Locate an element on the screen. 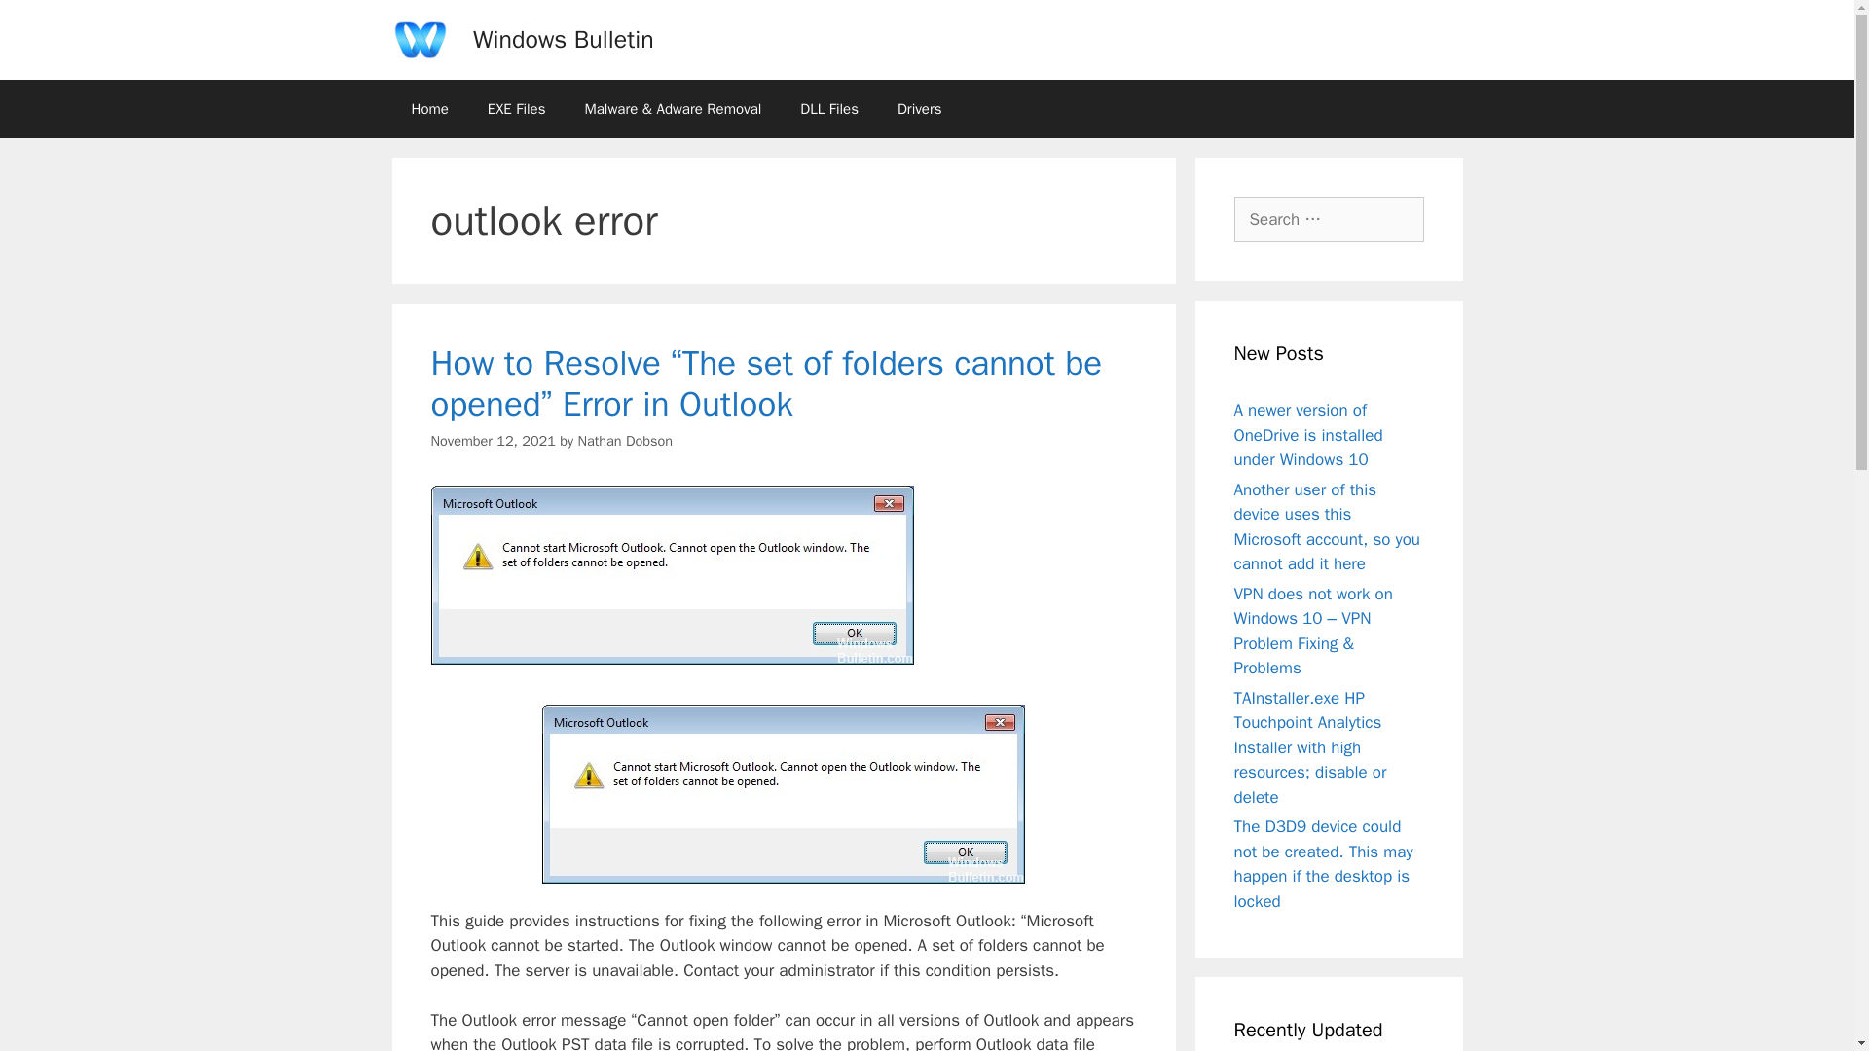  Home is located at coordinates (428, 109).